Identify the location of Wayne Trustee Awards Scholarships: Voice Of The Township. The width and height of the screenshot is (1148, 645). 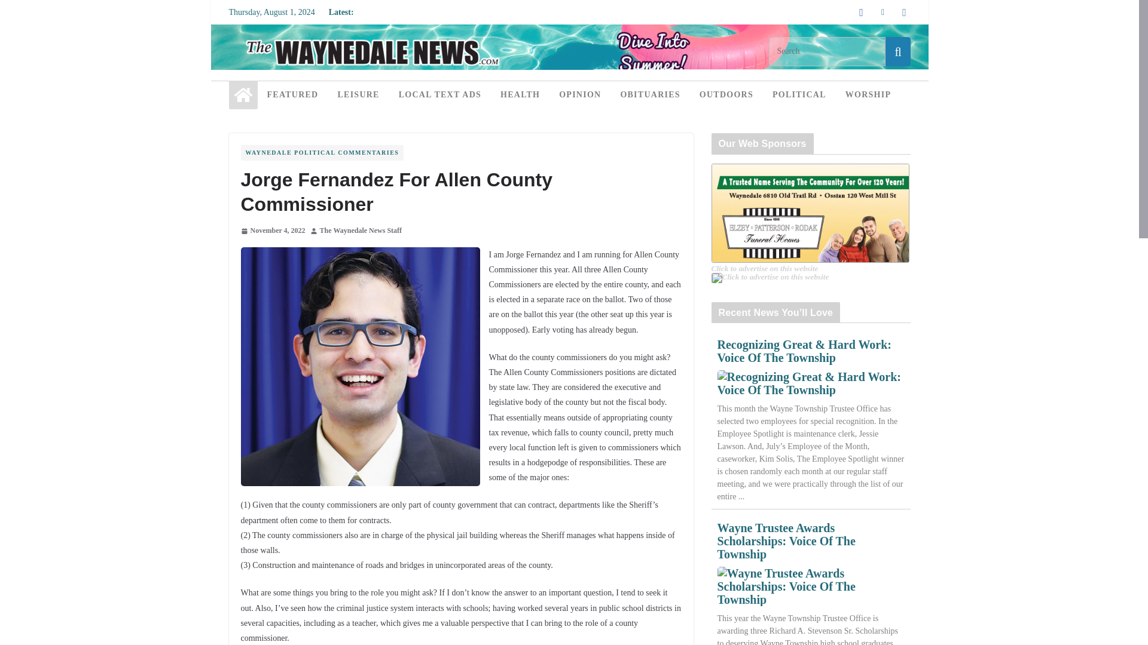
(811, 586).